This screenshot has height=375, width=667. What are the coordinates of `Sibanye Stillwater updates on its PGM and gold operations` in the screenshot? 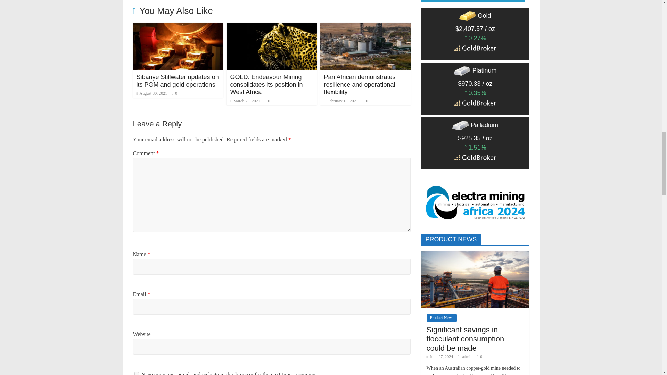 It's located at (177, 81).